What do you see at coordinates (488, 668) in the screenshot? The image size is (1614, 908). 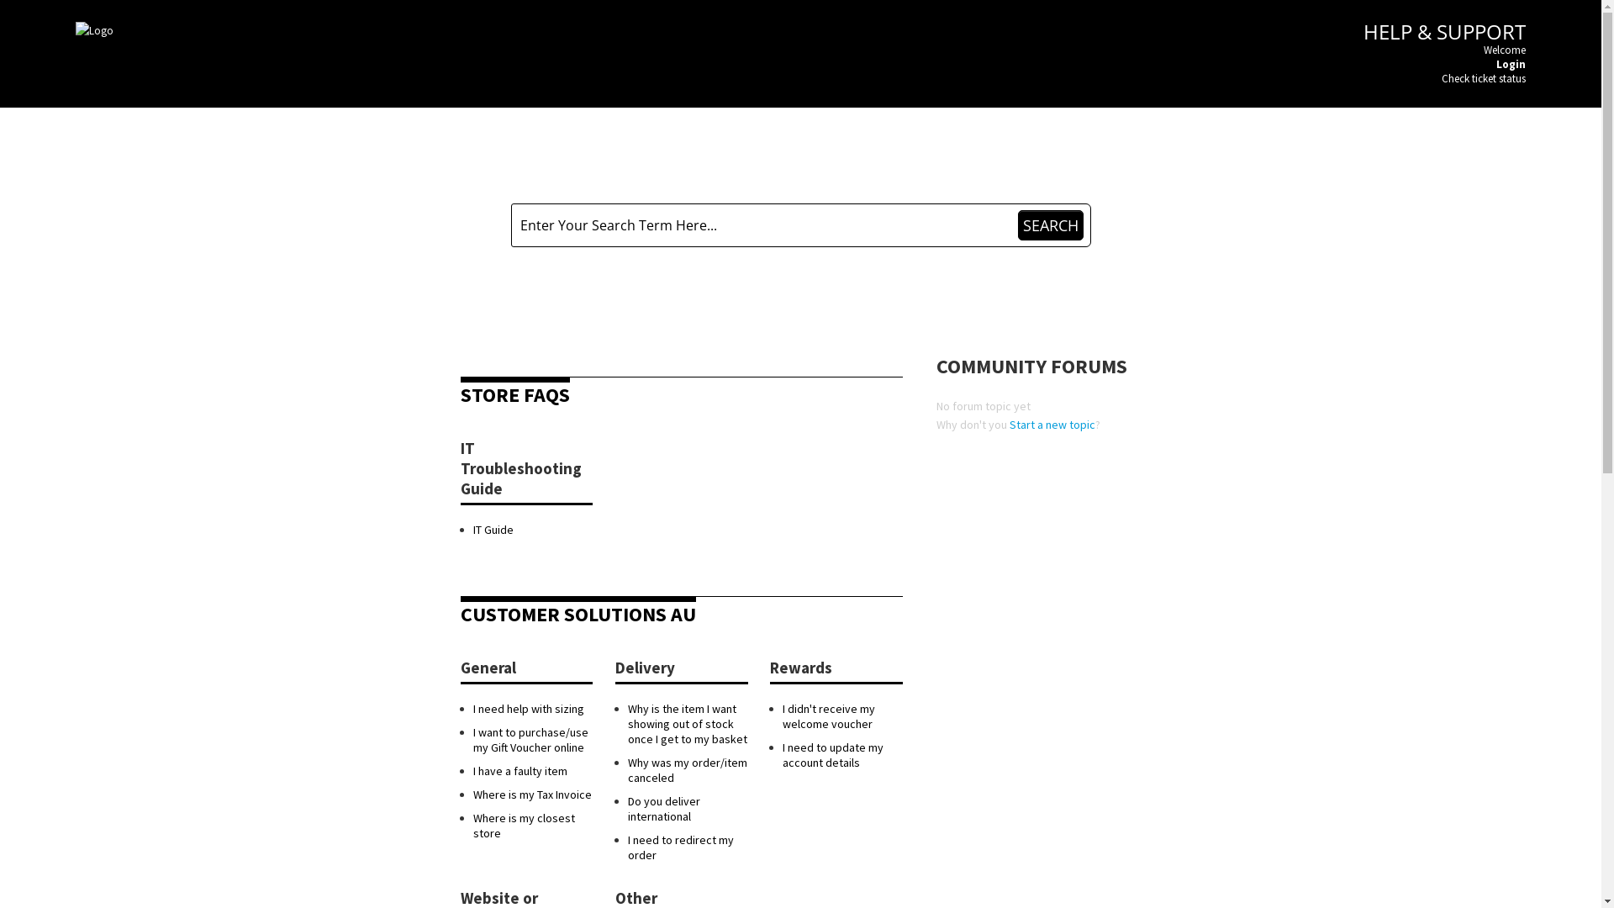 I see `General` at bounding box center [488, 668].